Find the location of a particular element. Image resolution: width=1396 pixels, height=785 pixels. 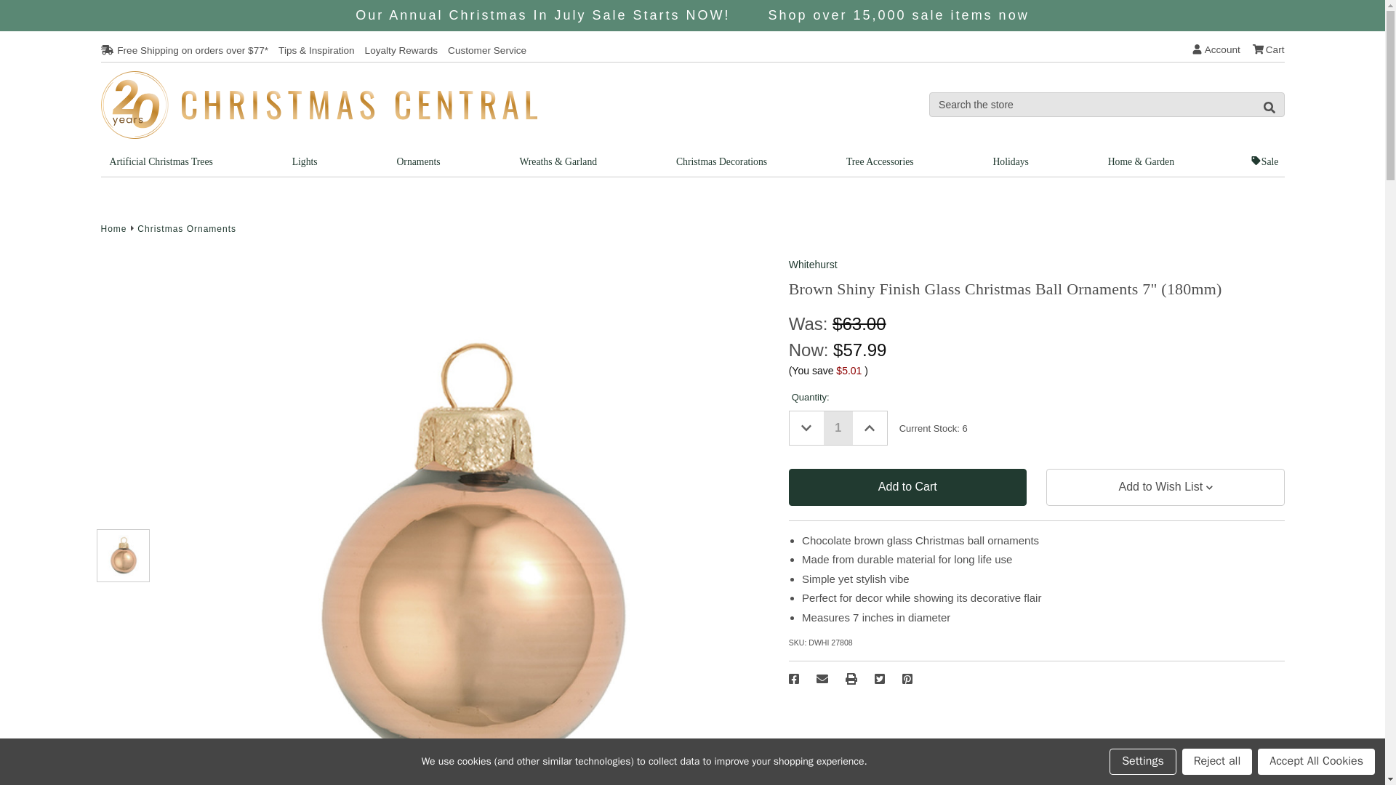

Add to Cart is located at coordinates (907, 487).